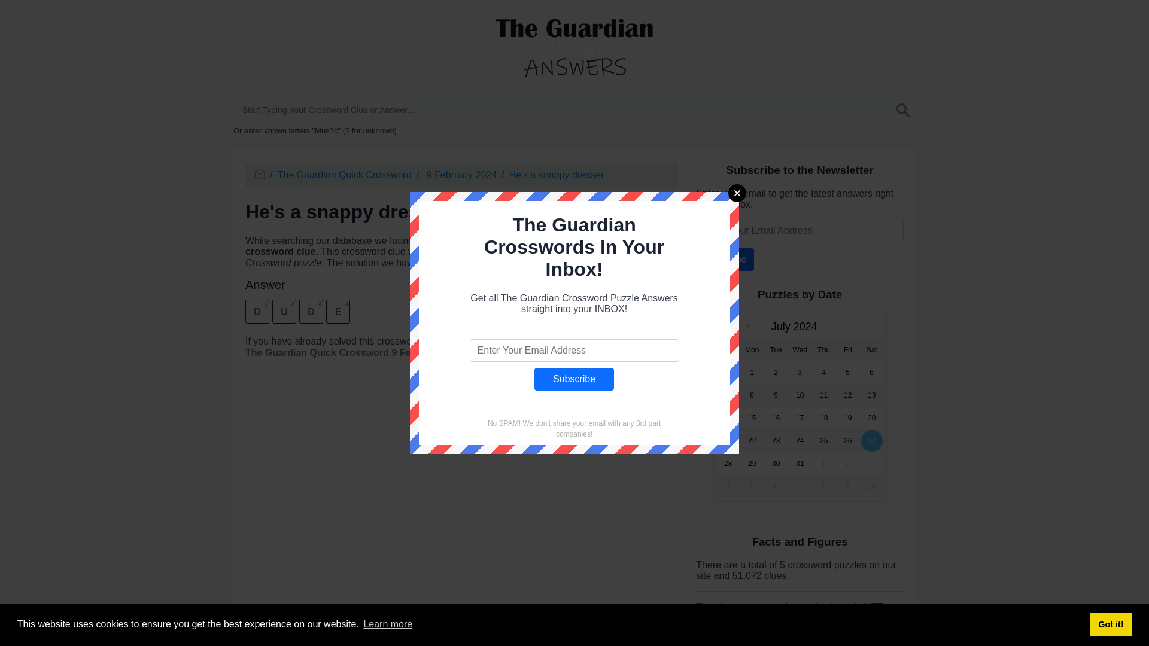 The image size is (1149, 646). I want to click on Subscribe, so click(573, 379).